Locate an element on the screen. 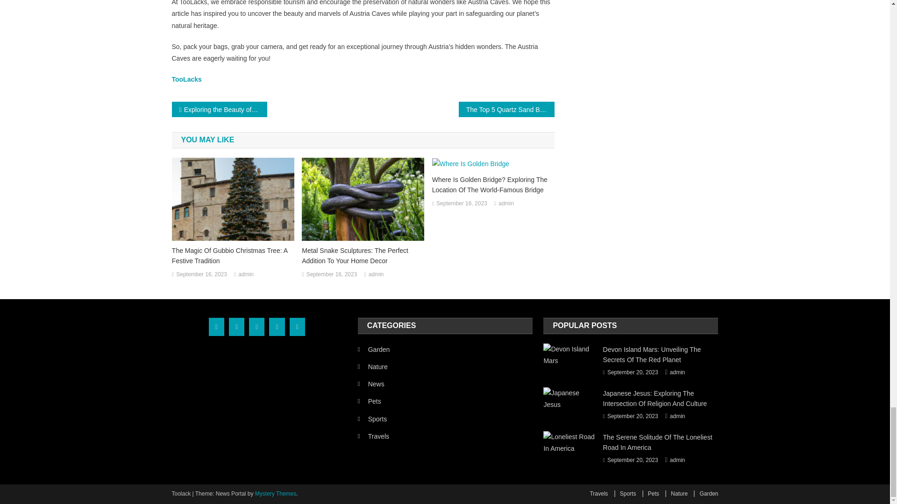 This screenshot has width=897, height=504. admin is located at coordinates (506, 203).